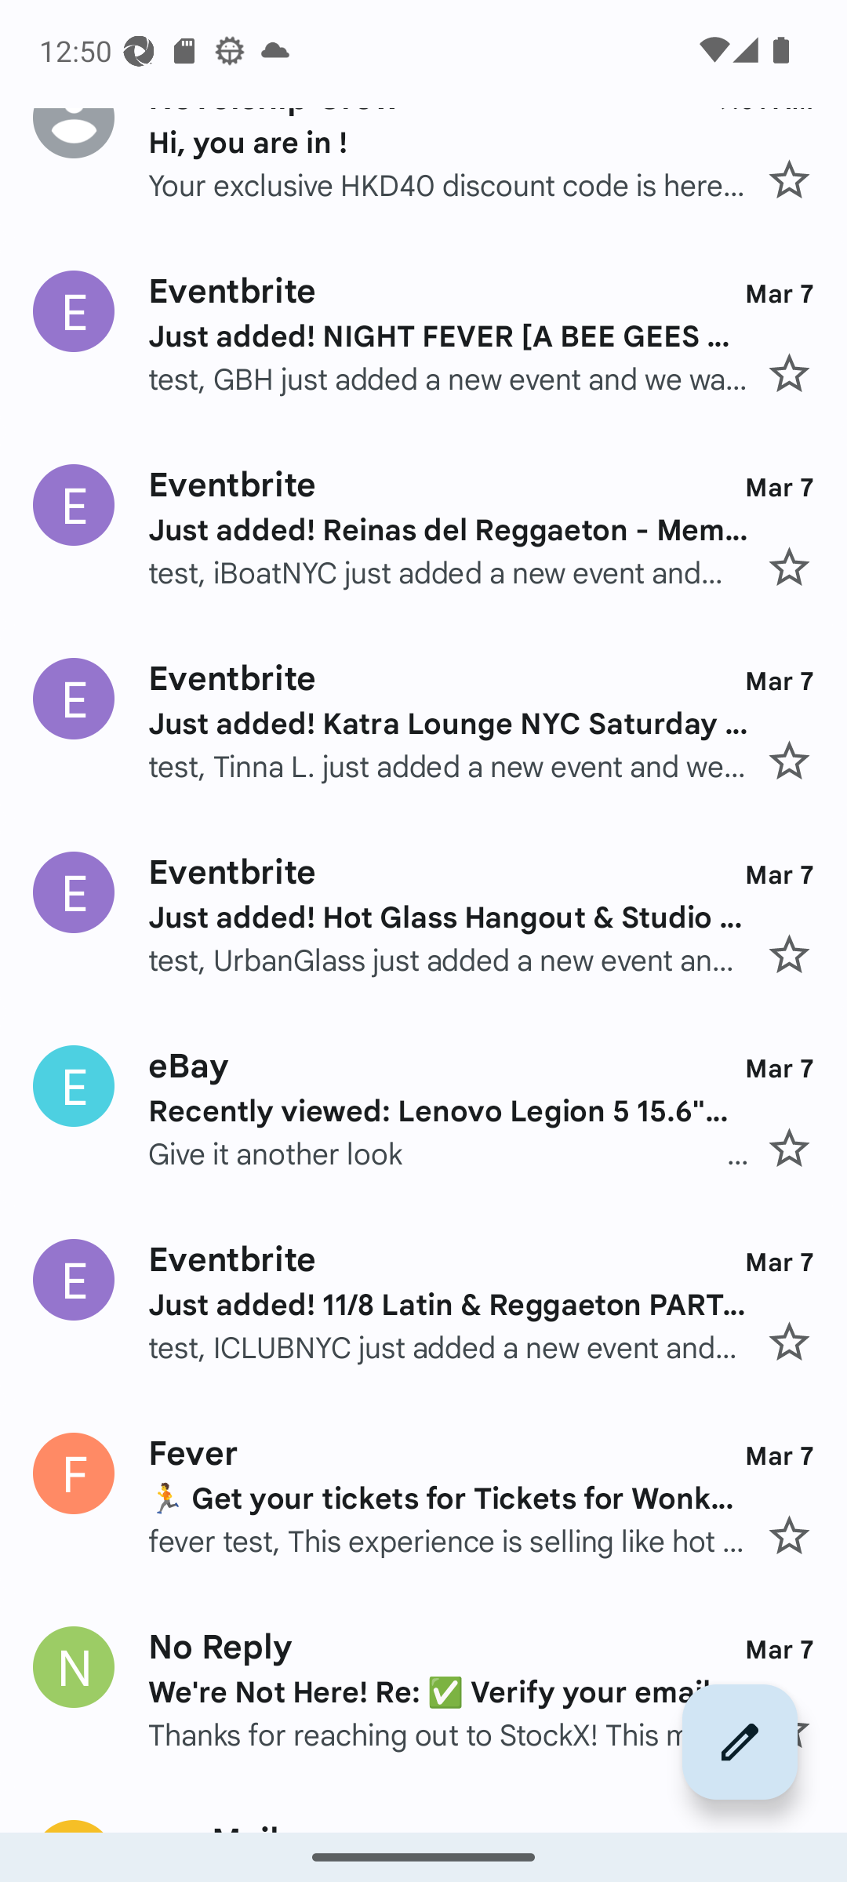 Image resolution: width=847 pixels, height=1882 pixels. Describe the element at coordinates (740, 1742) in the screenshot. I see `Compose` at that location.